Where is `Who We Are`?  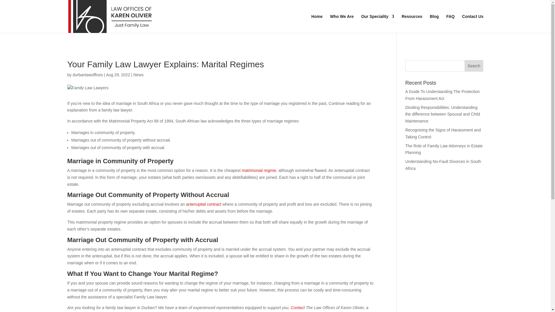 Who We Are is located at coordinates (342, 24).